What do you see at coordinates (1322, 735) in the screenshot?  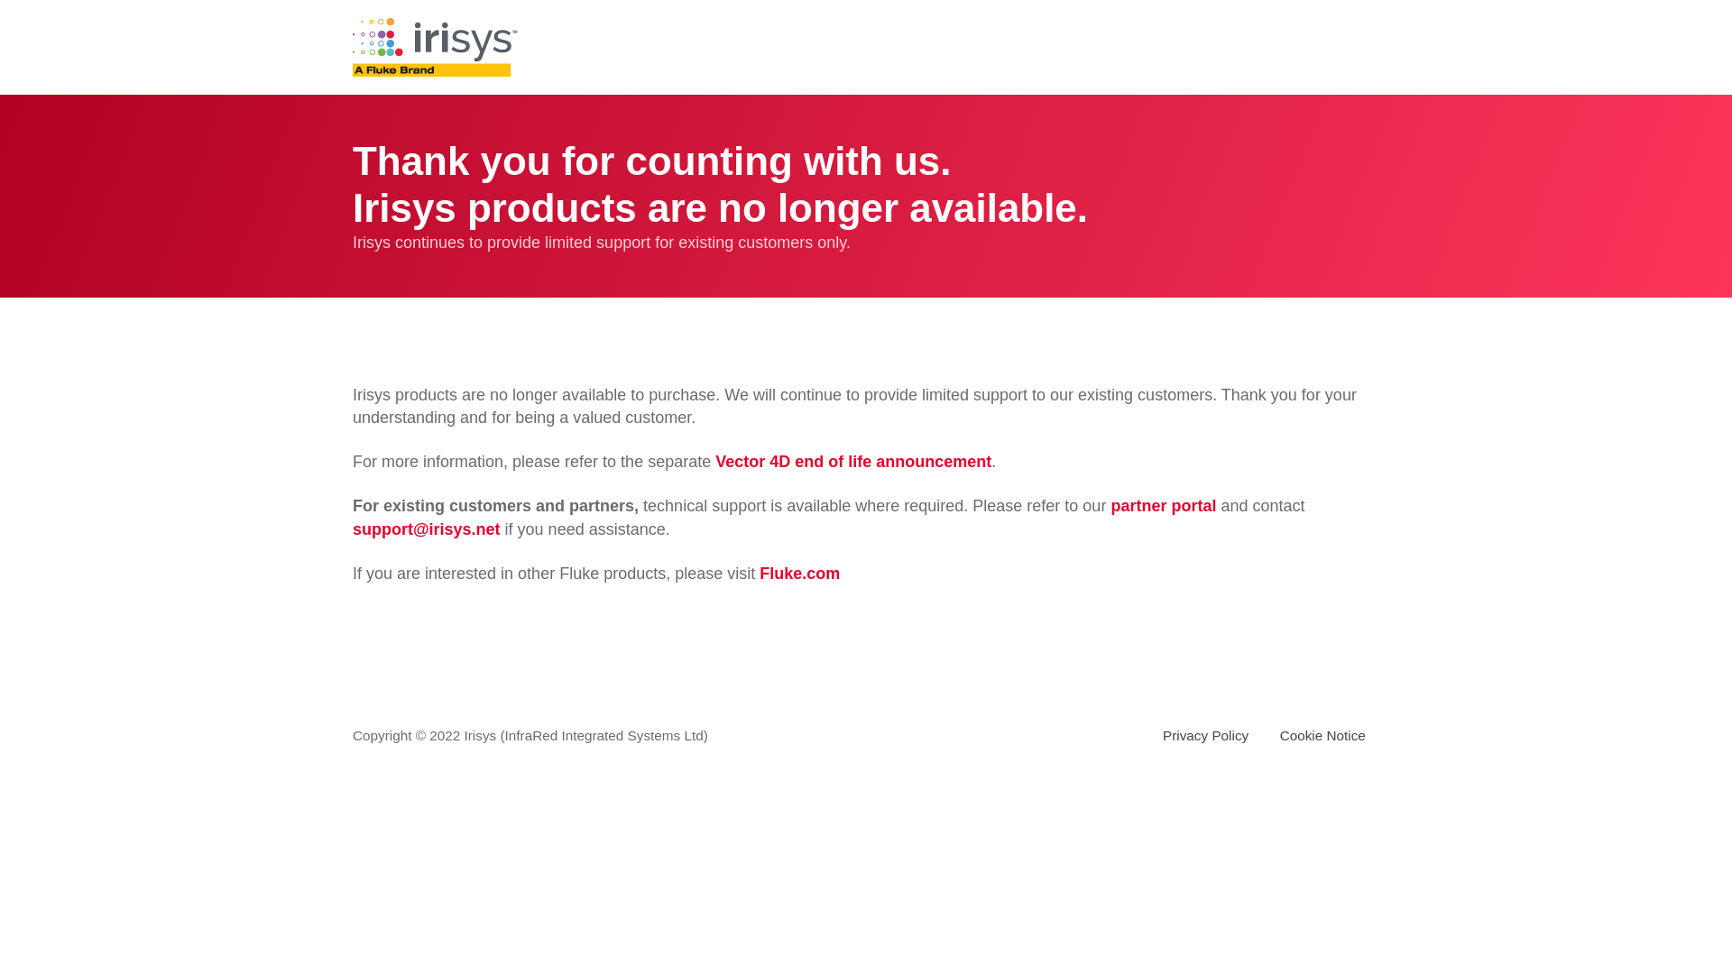 I see `Cookie Notice` at bounding box center [1322, 735].